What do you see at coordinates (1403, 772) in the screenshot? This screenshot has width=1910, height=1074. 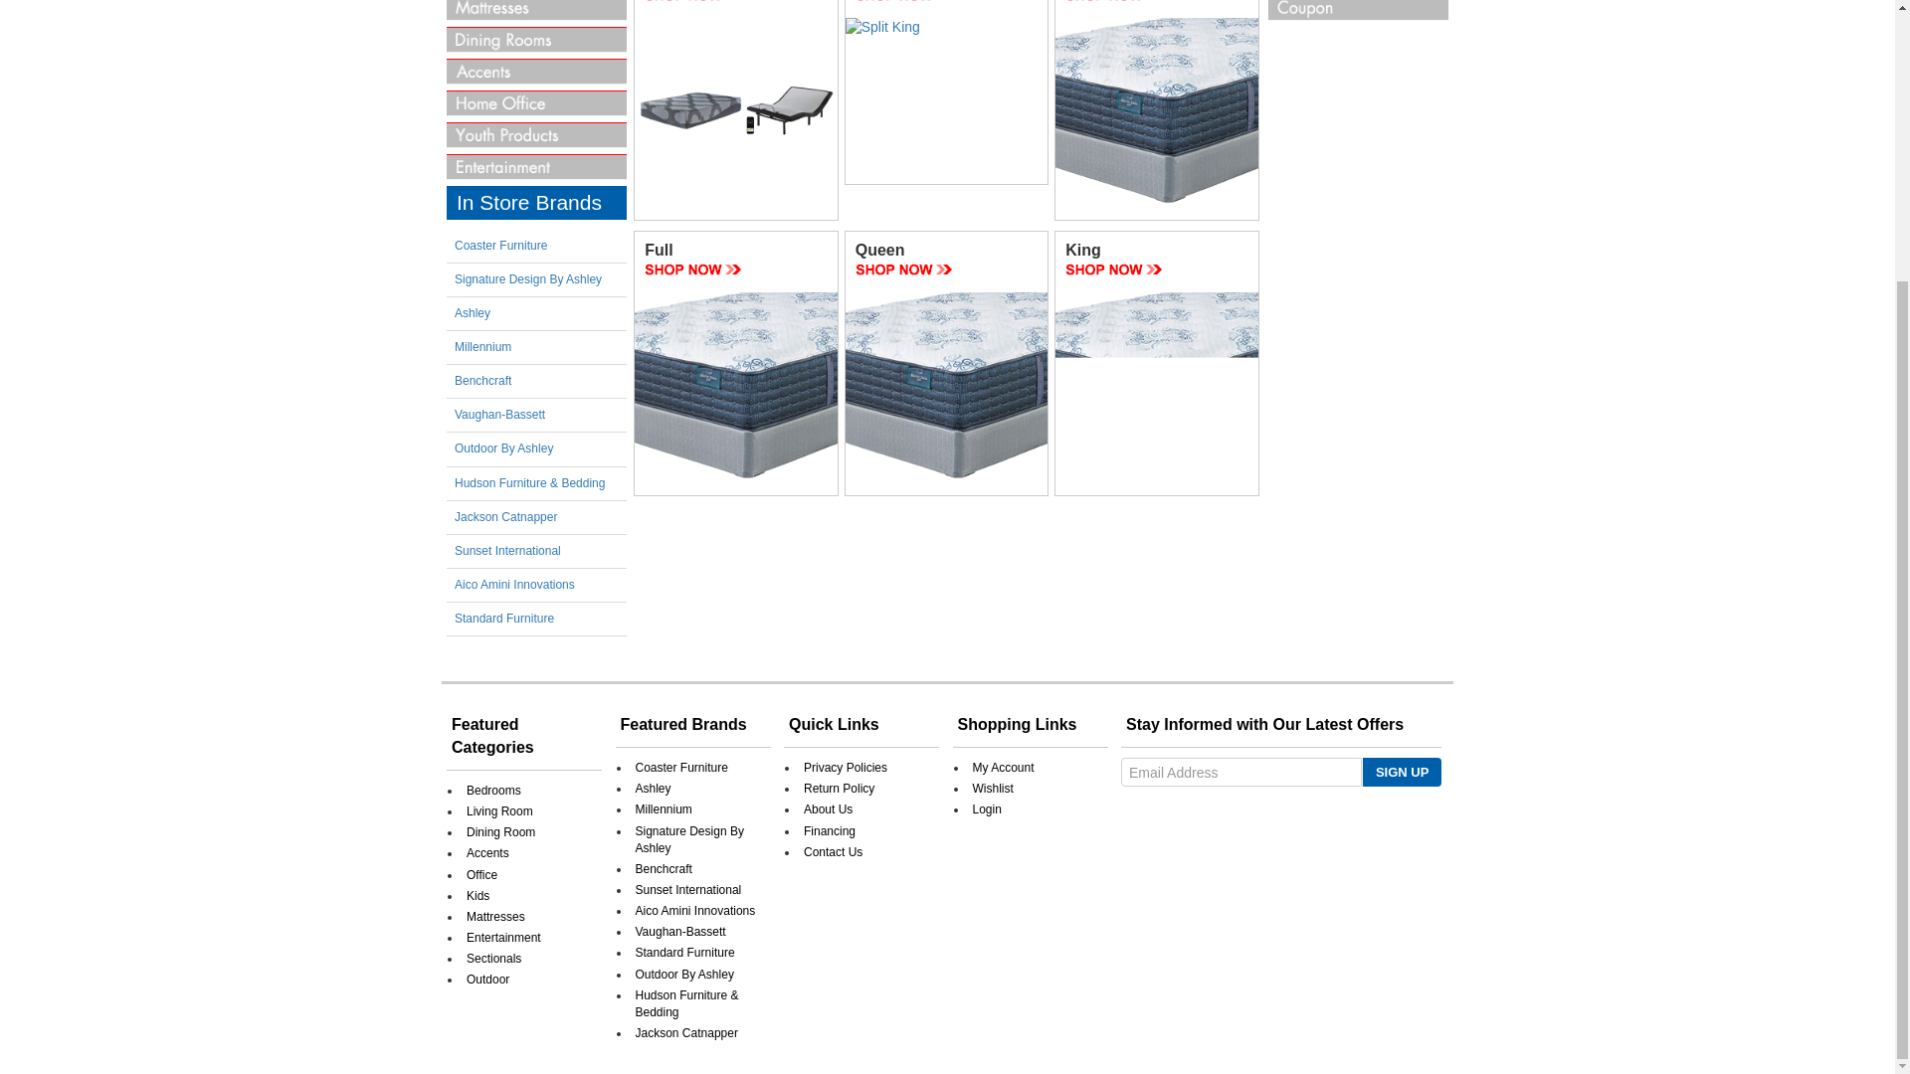 I see `SIGN UP` at bounding box center [1403, 772].